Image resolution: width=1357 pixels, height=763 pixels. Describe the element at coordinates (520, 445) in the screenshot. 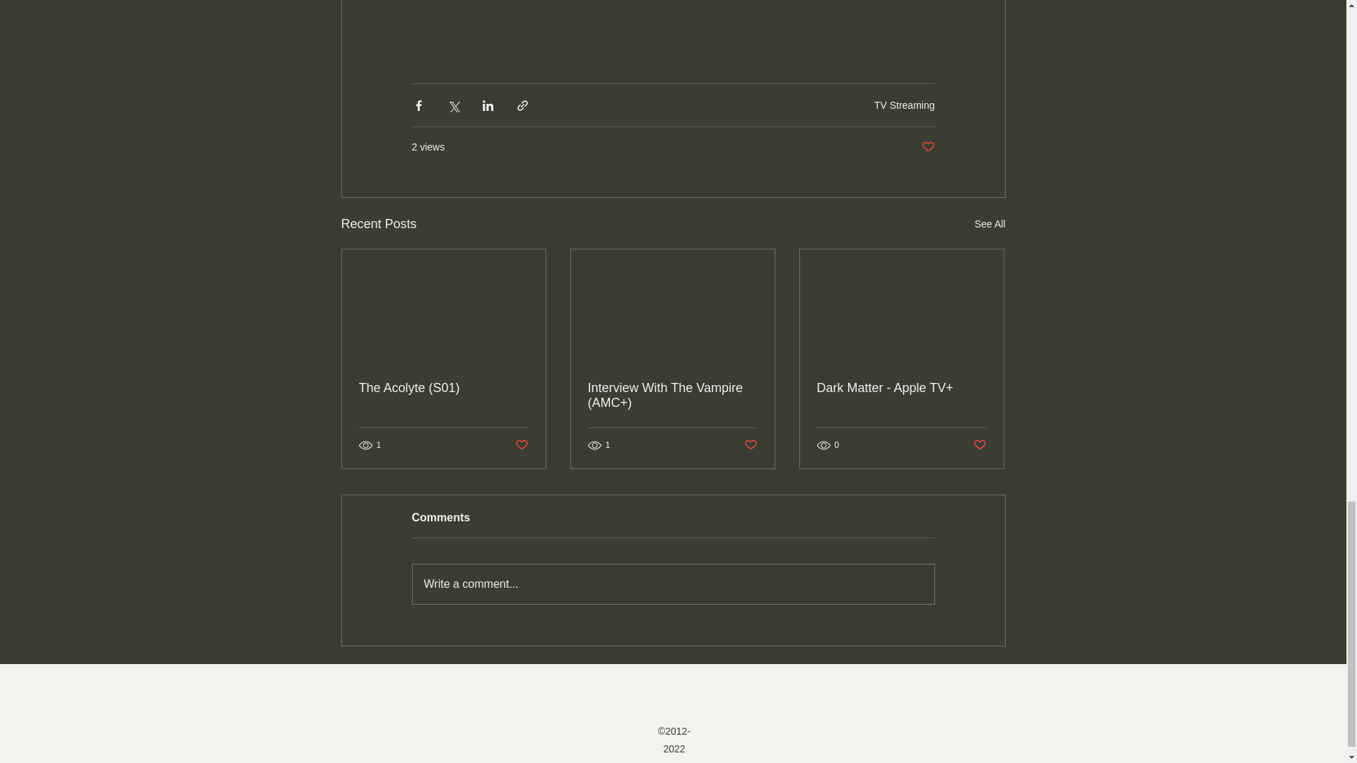

I see `Post not marked as liked` at that location.